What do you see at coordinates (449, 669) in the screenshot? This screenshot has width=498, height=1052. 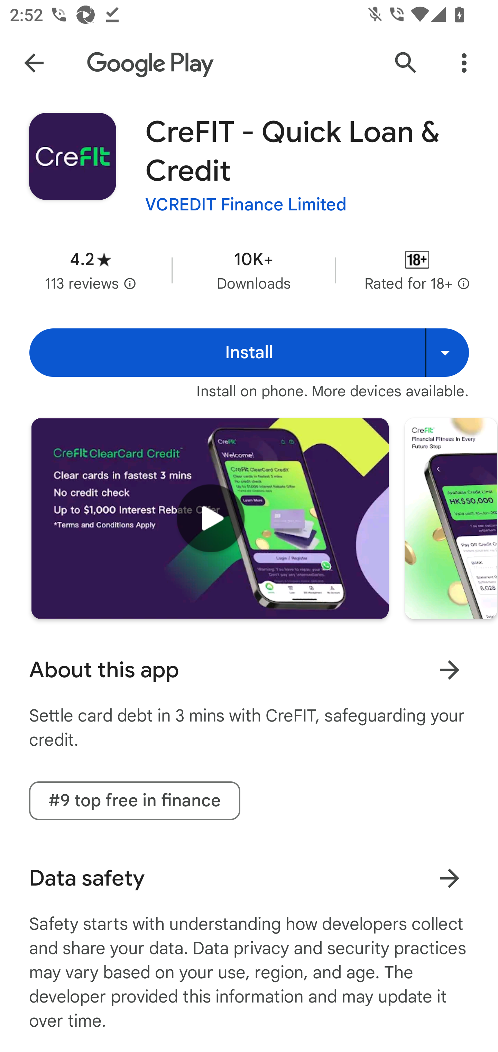 I see `Learn more About this app` at bounding box center [449, 669].